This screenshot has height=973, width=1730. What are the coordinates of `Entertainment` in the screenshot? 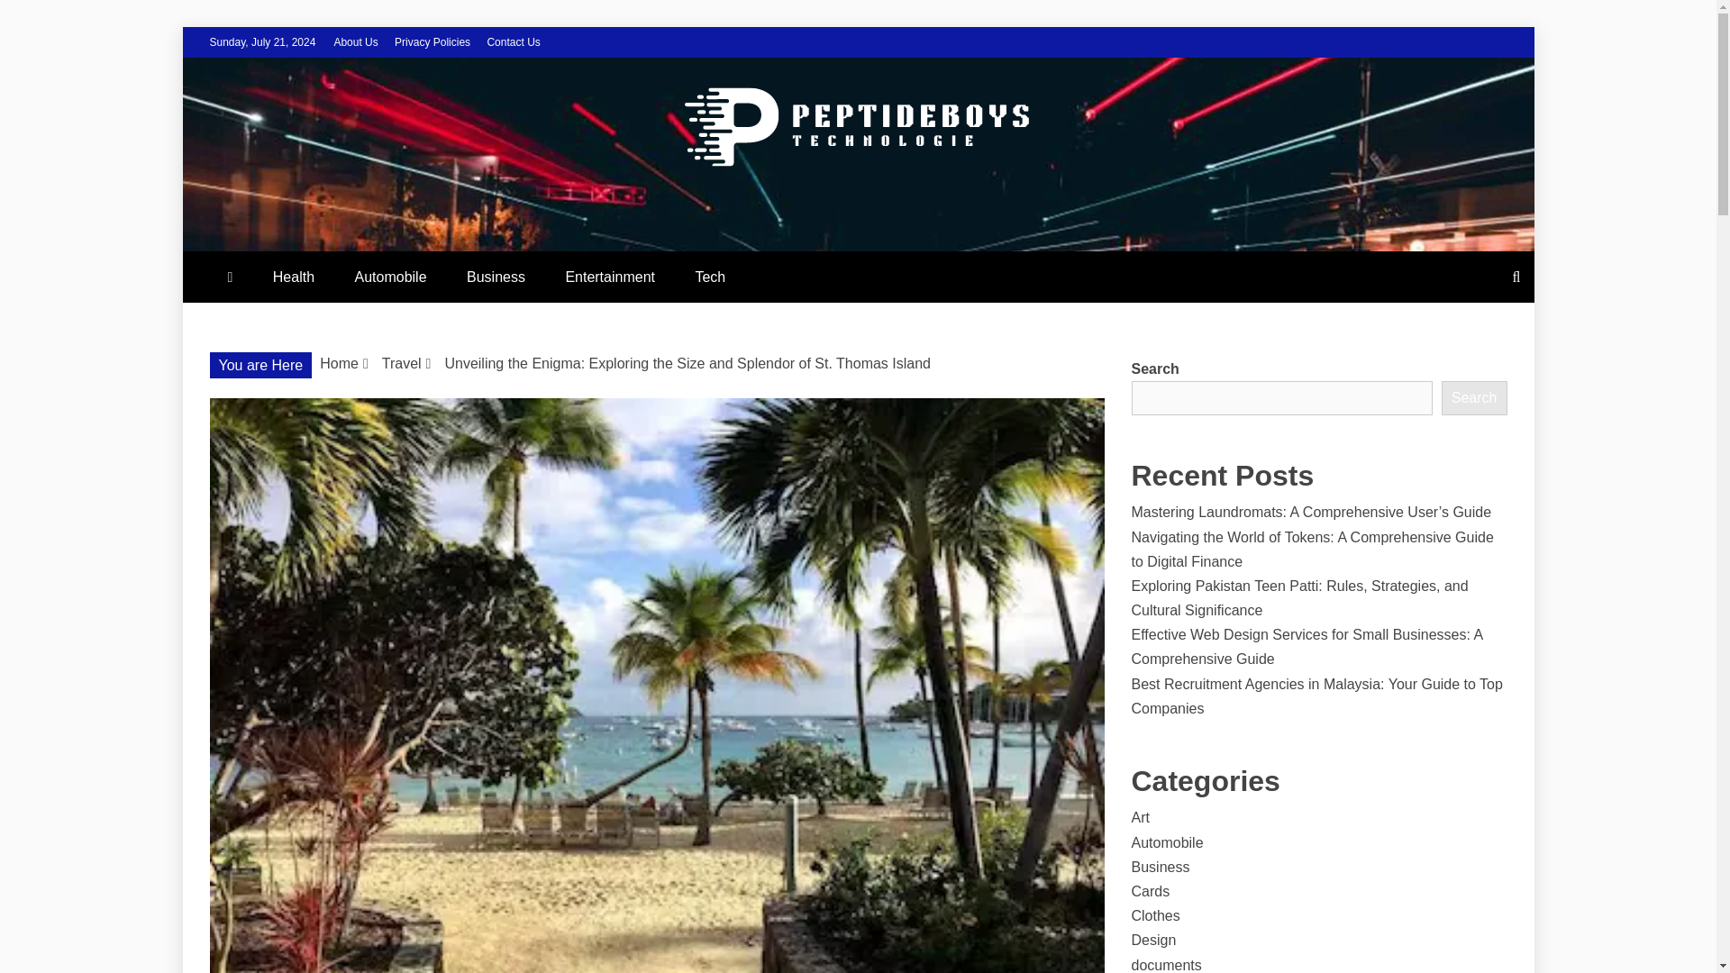 It's located at (609, 276).